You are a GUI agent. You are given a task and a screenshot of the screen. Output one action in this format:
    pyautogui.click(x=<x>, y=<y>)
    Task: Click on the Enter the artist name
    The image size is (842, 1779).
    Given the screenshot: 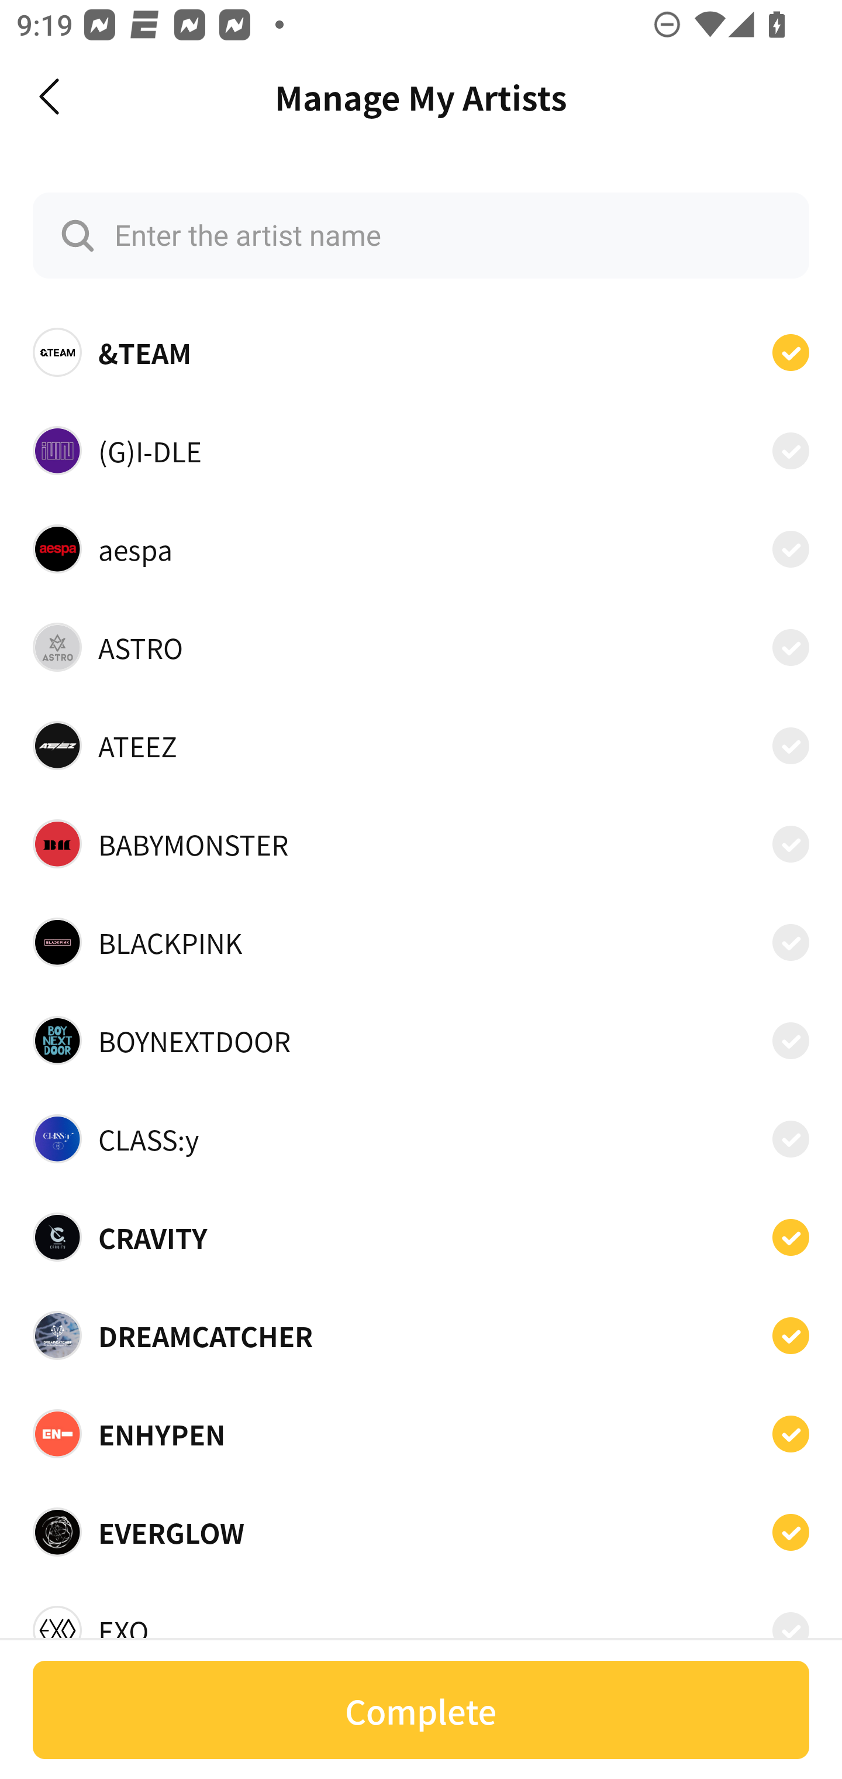 What is the action you would take?
    pyautogui.click(x=421, y=235)
    